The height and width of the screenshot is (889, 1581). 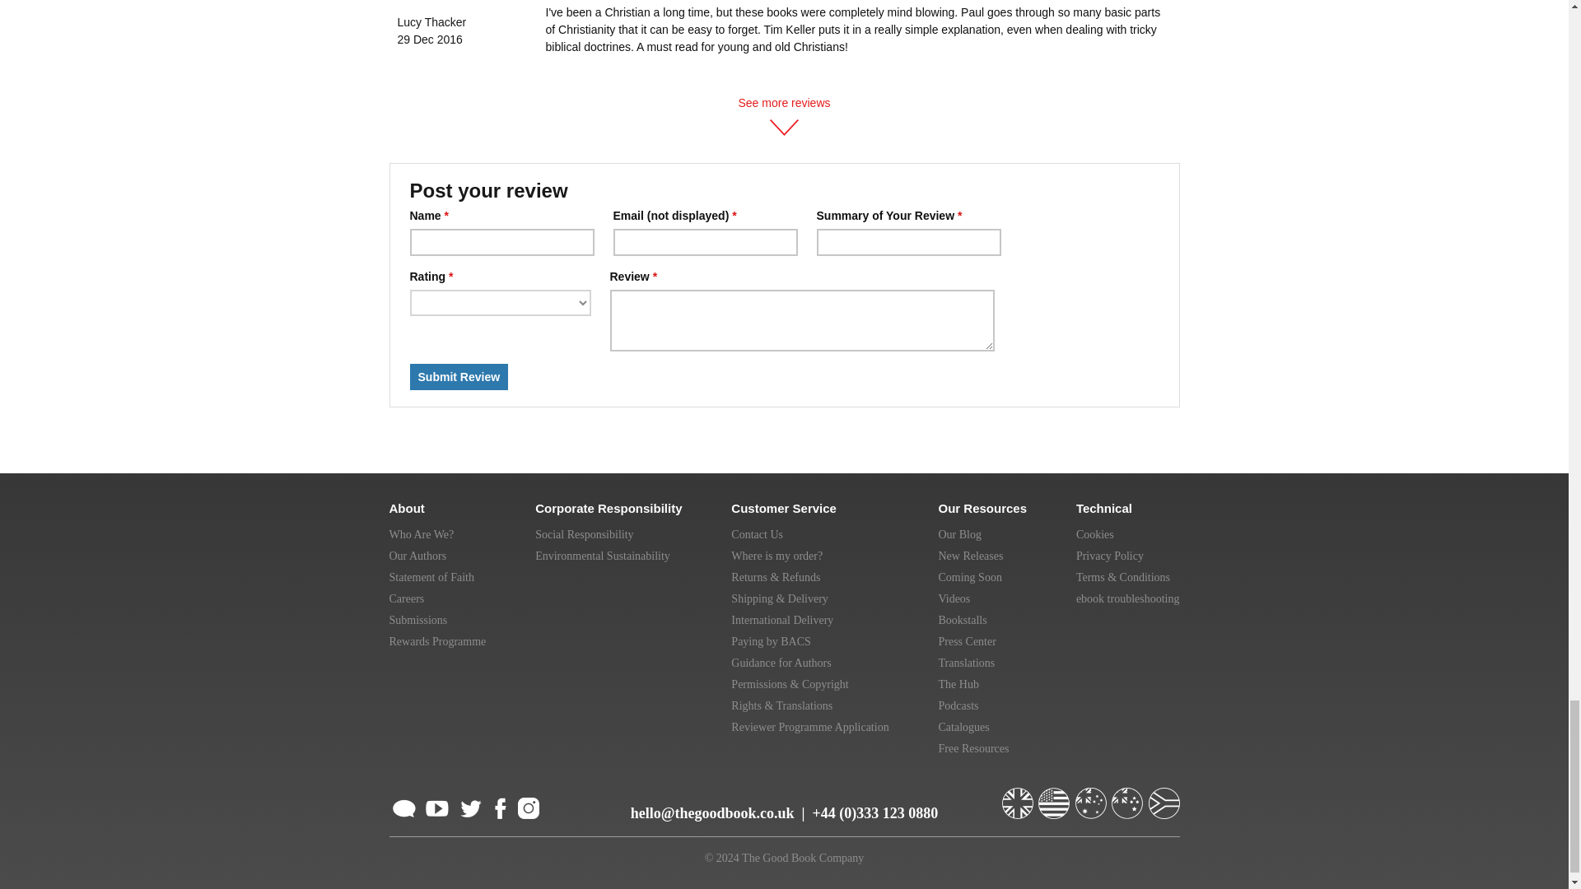 I want to click on Go to New Zealand Website, so click(x=1128, y=797).